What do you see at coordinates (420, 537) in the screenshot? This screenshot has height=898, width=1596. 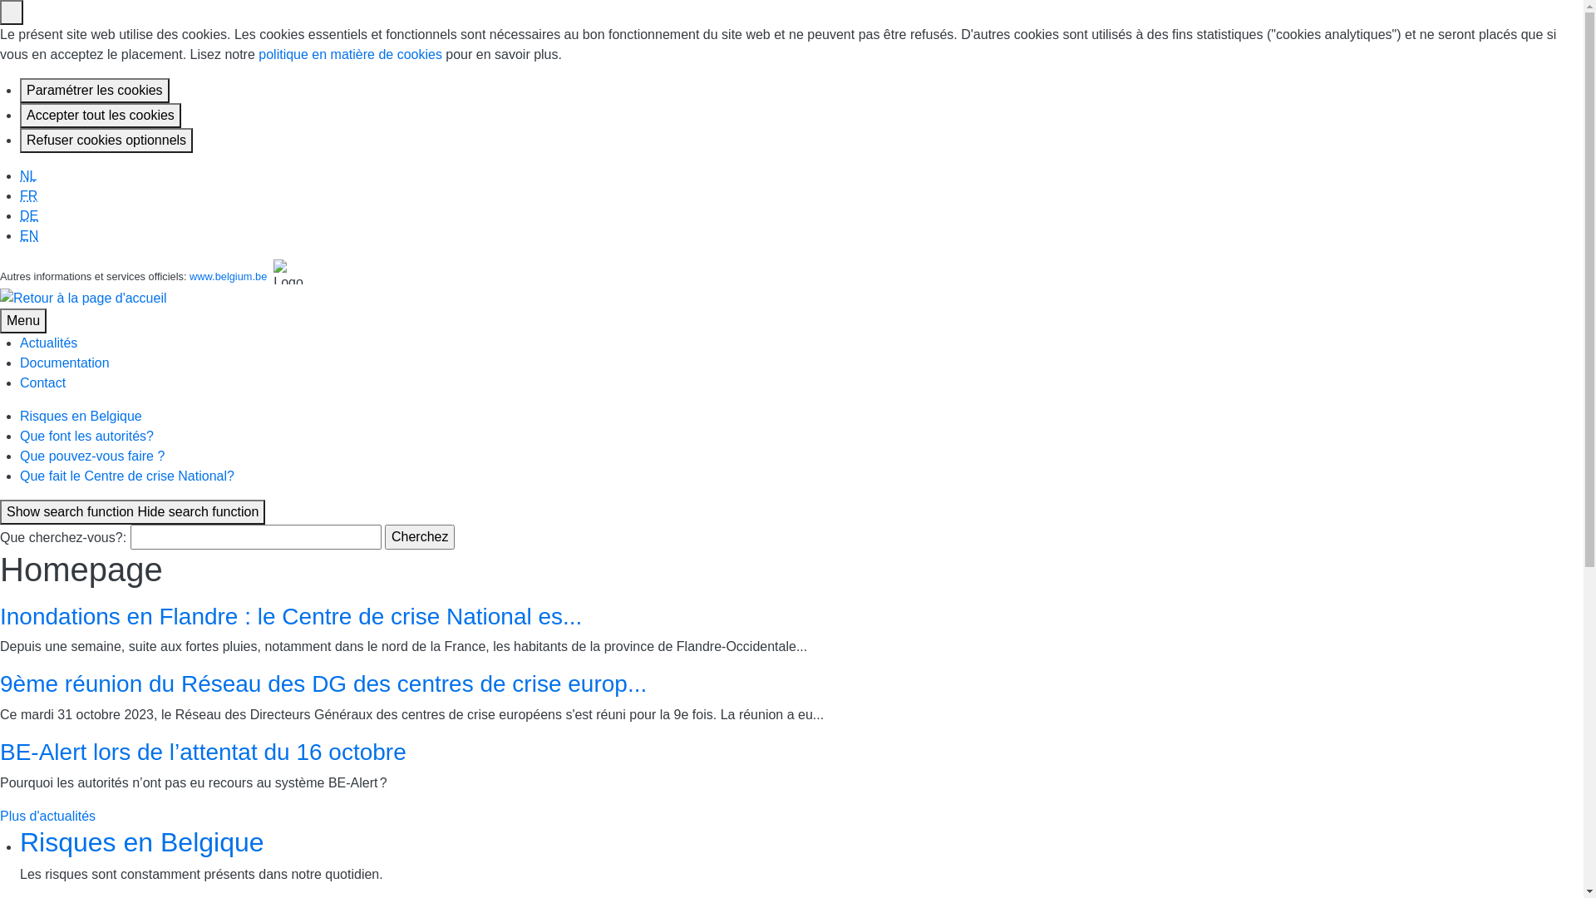 I see `Cherchez` at bounding box center [420, 537].